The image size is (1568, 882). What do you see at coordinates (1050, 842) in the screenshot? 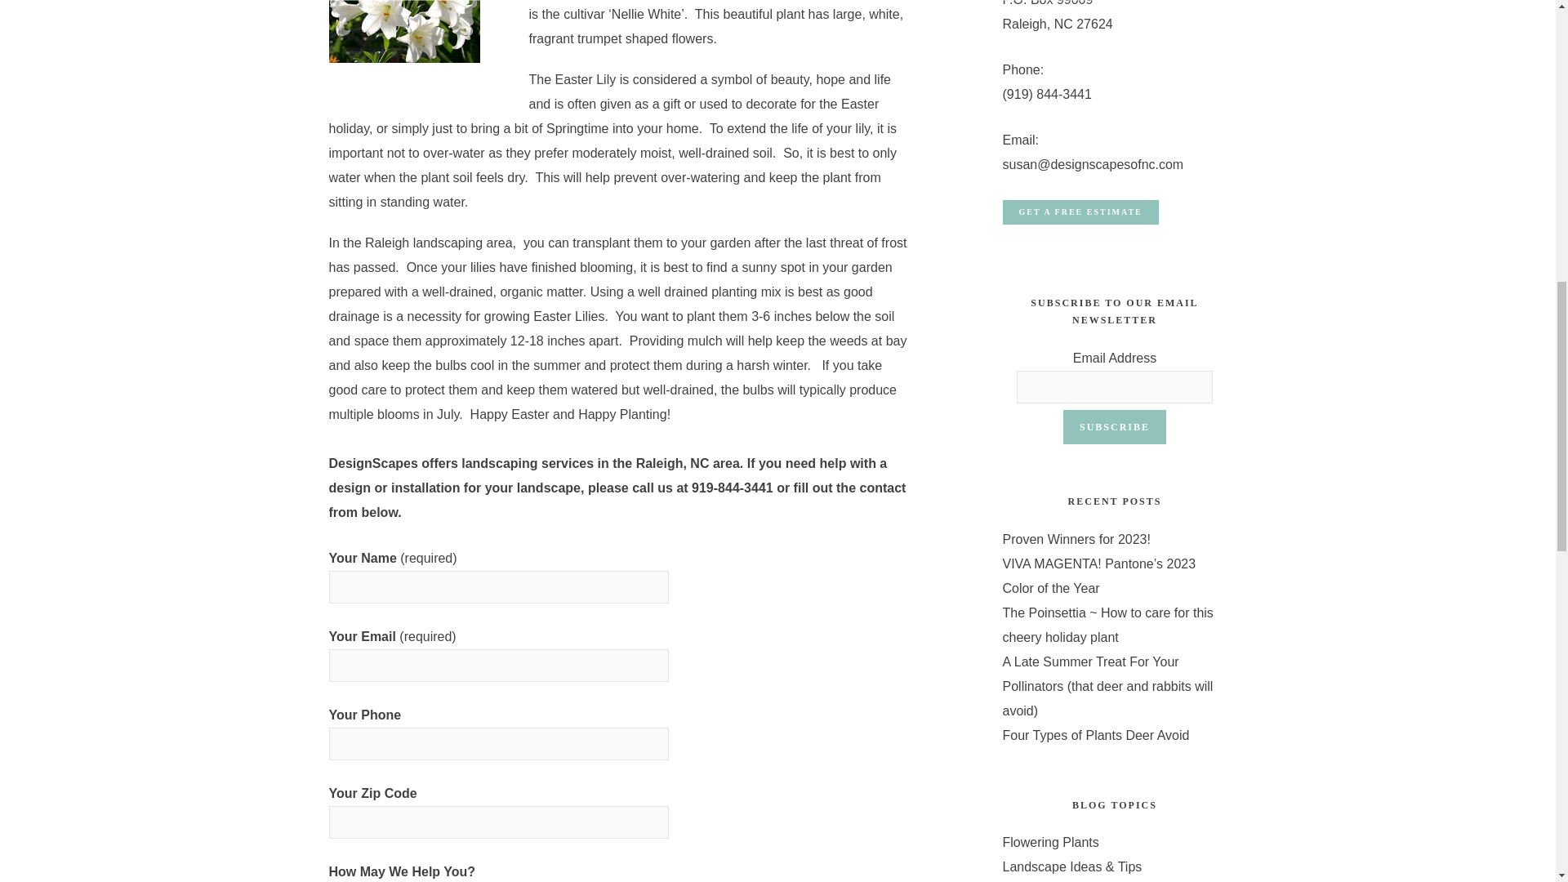
I see `Flowering Plants` at bounding box center [1050, 842].